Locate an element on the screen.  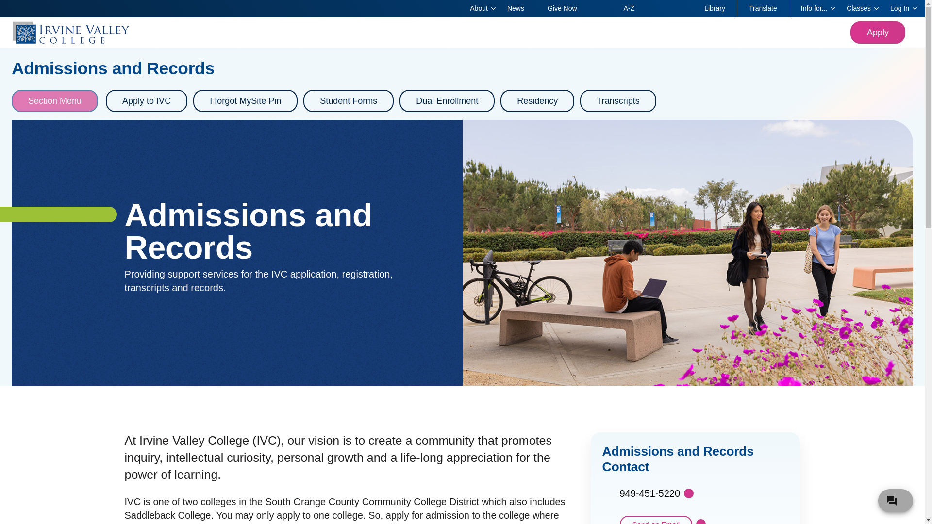
Library is located at coordinates (715, 9).